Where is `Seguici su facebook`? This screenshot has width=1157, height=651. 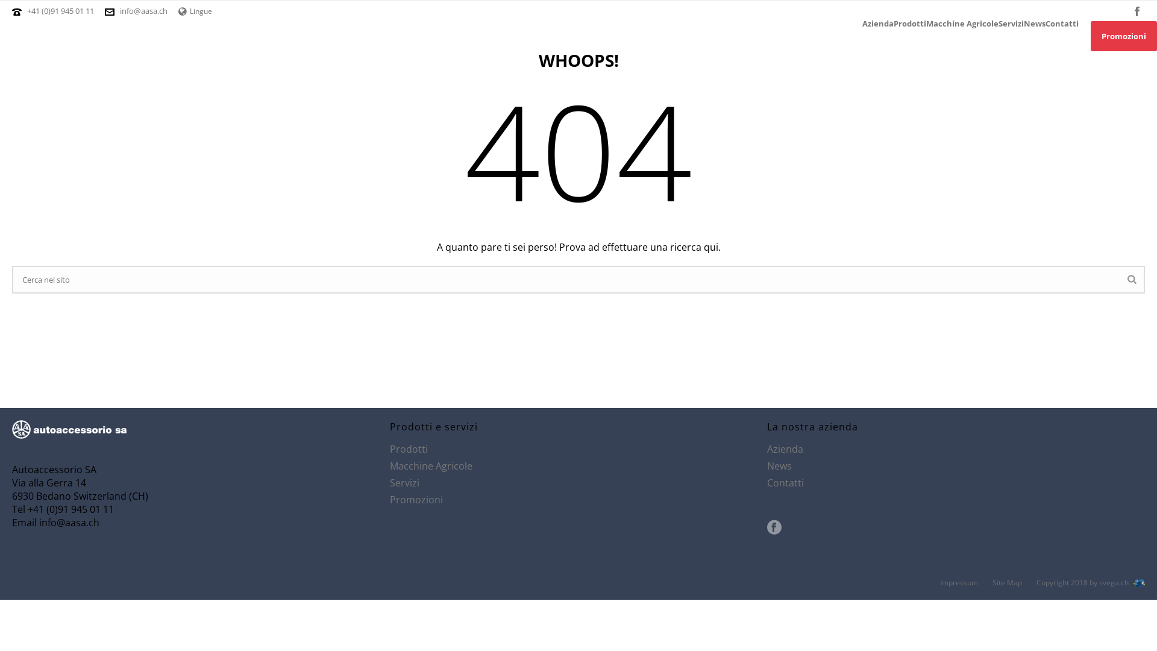 Seguici su facebook is located at coordinates (774, 528).